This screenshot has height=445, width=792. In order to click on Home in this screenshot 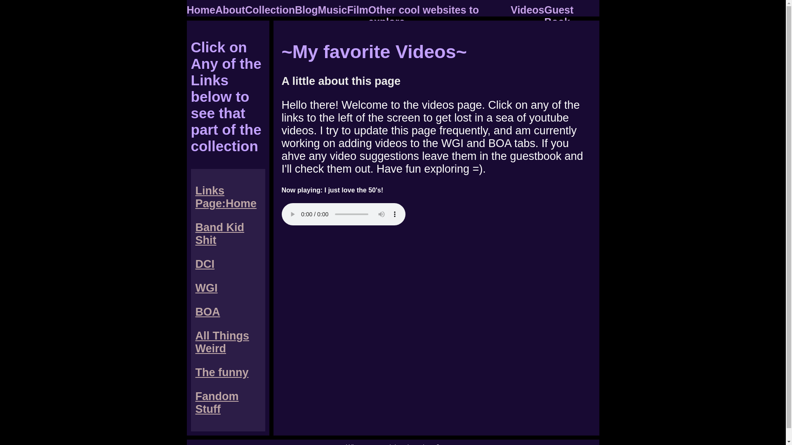, I will do `click(200, 9)`.